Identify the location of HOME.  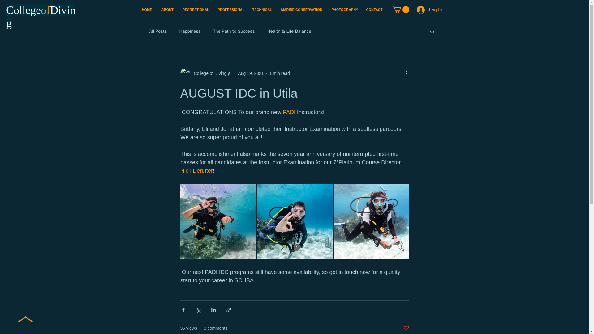
(147, 9).